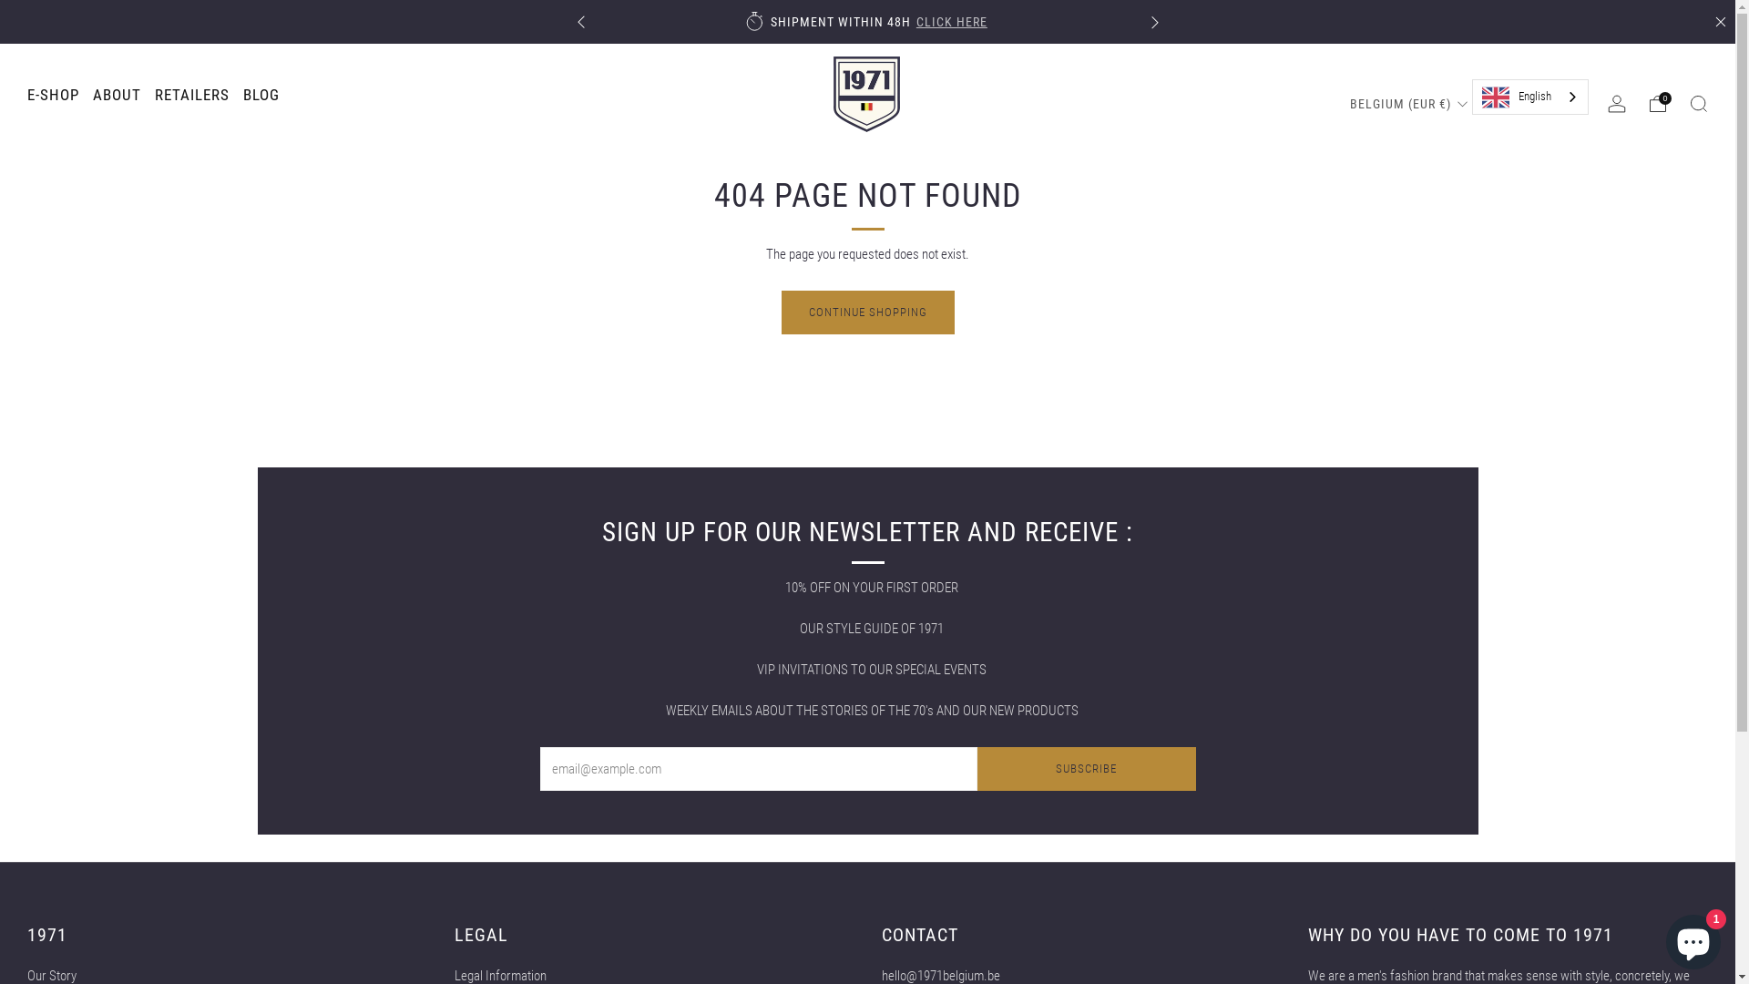  What do you see at coordinates (1530, 97) in the screenshot?
I see `English` at bounding box center [1530, 97].